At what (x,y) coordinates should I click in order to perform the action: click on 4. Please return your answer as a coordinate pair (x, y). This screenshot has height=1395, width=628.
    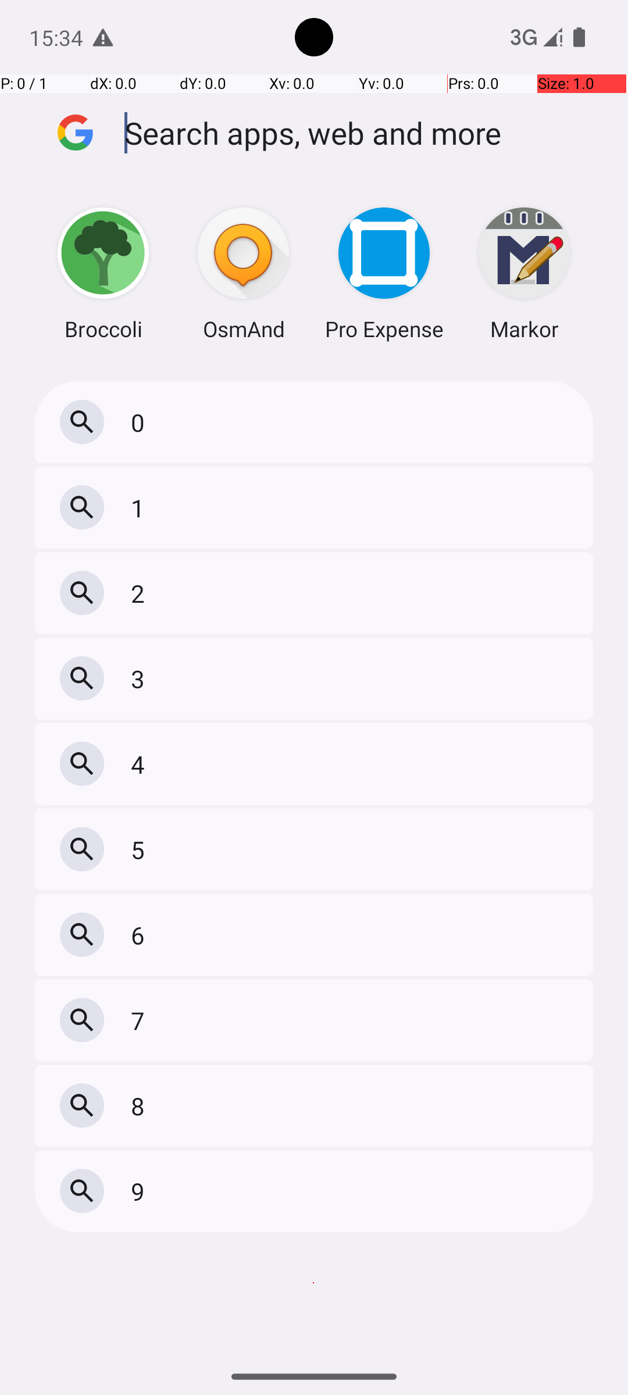
    Looking at the image, I should click on (141, 764).